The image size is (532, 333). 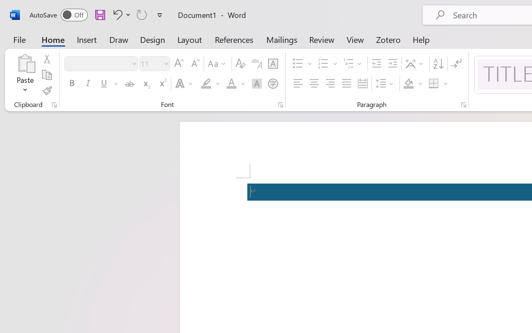 I want to click on Undo Apply Quick Style Set, so click(x=121, y=15).